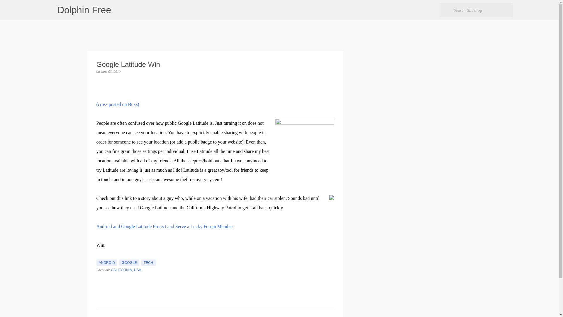 The width and height of the screenshot is (563, 317). What do you see at coordinates (129, 263) in the screenshot?
I see `GOOGLE` at bounding box center [129, 263].